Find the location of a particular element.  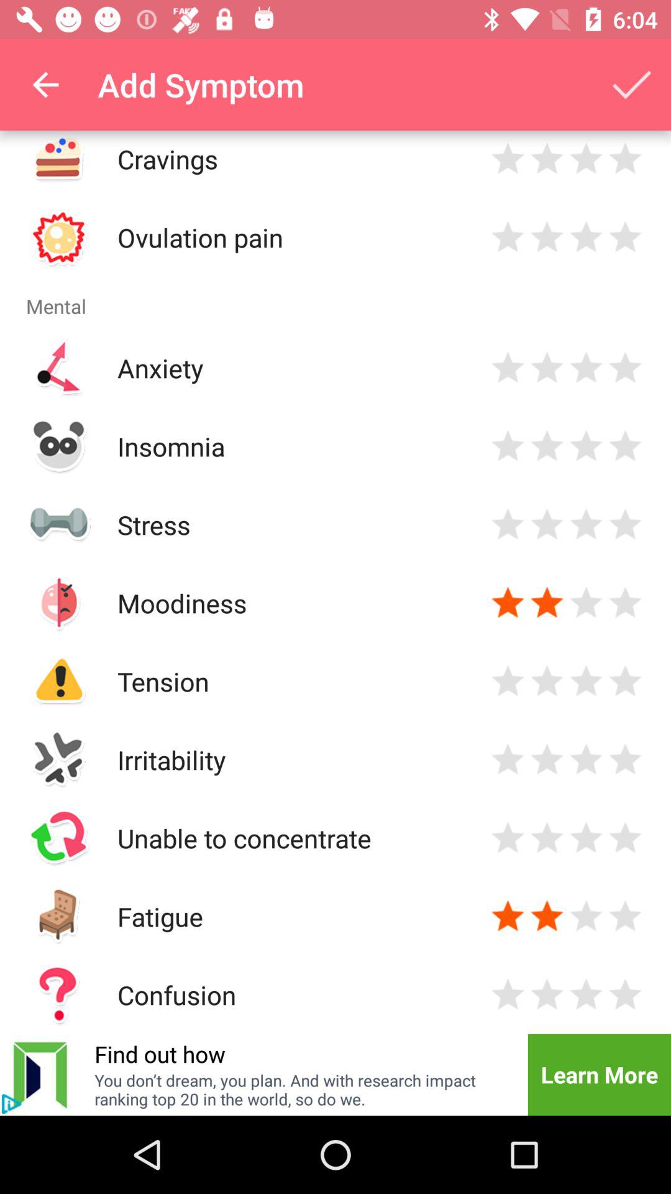

rate 4 stars for confusion is located at coordinates (625, 995).